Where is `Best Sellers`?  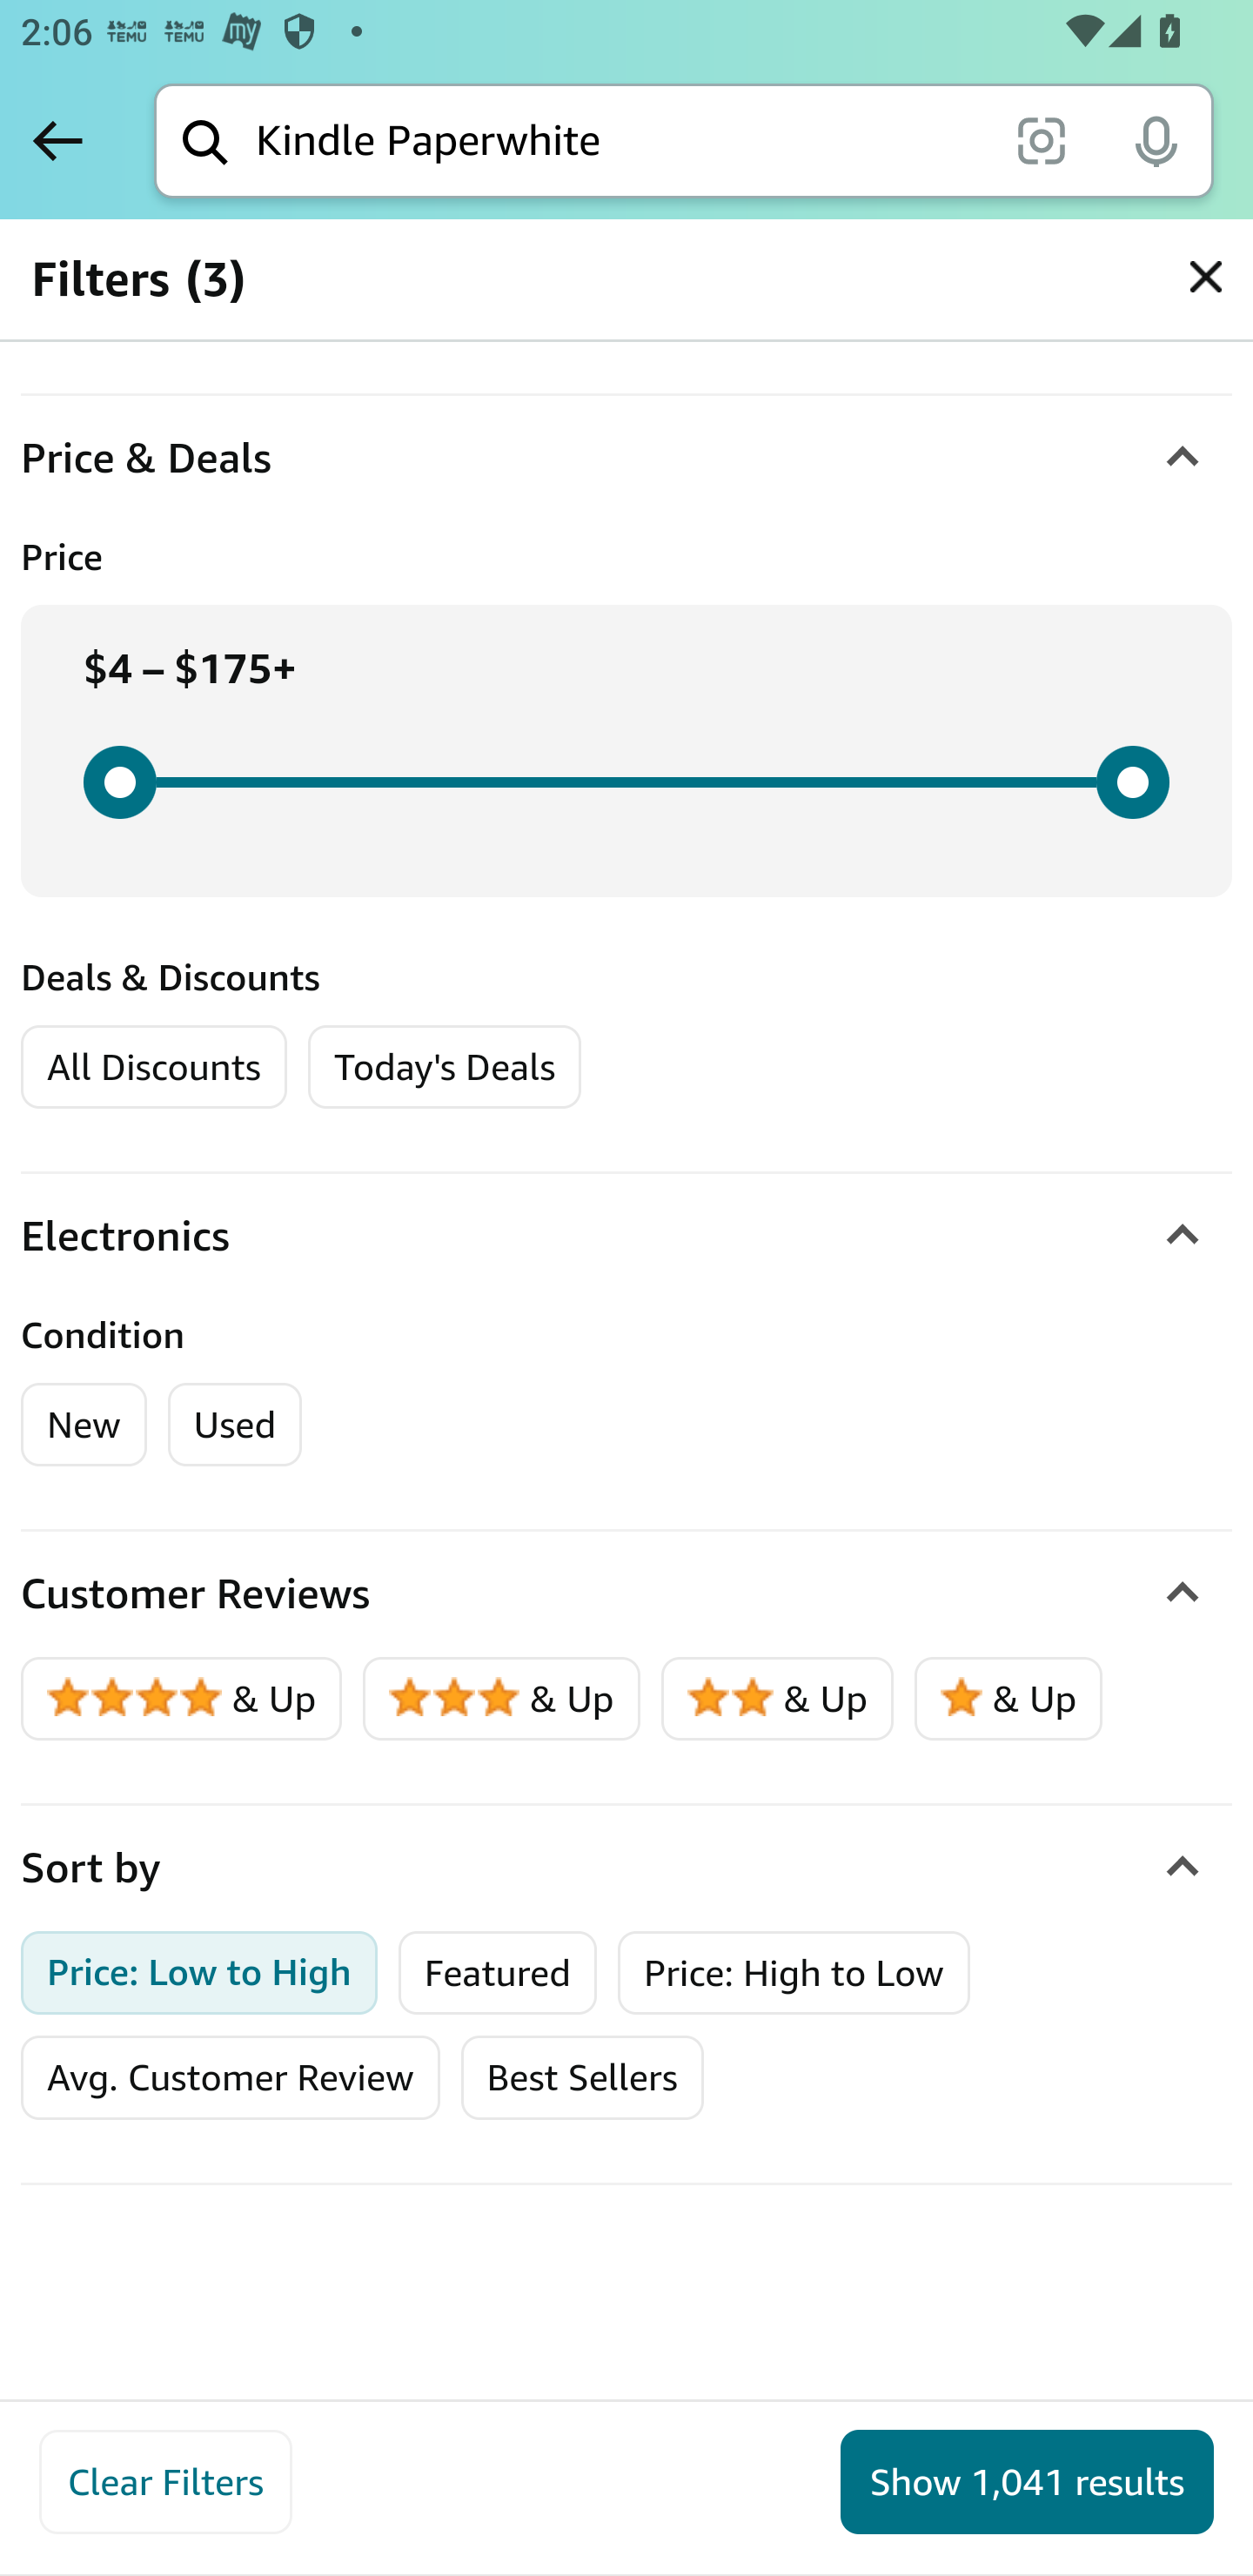
Best Sellers is located at coordinates (581, 2077).